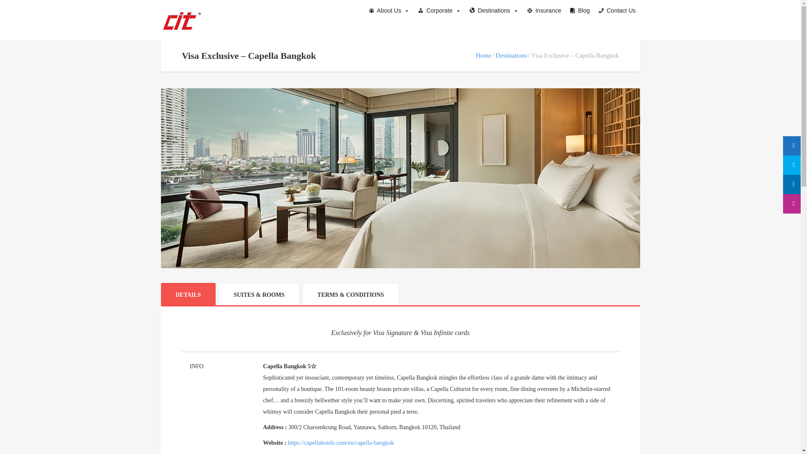  I want to click on Destinations, so click(511, 55).